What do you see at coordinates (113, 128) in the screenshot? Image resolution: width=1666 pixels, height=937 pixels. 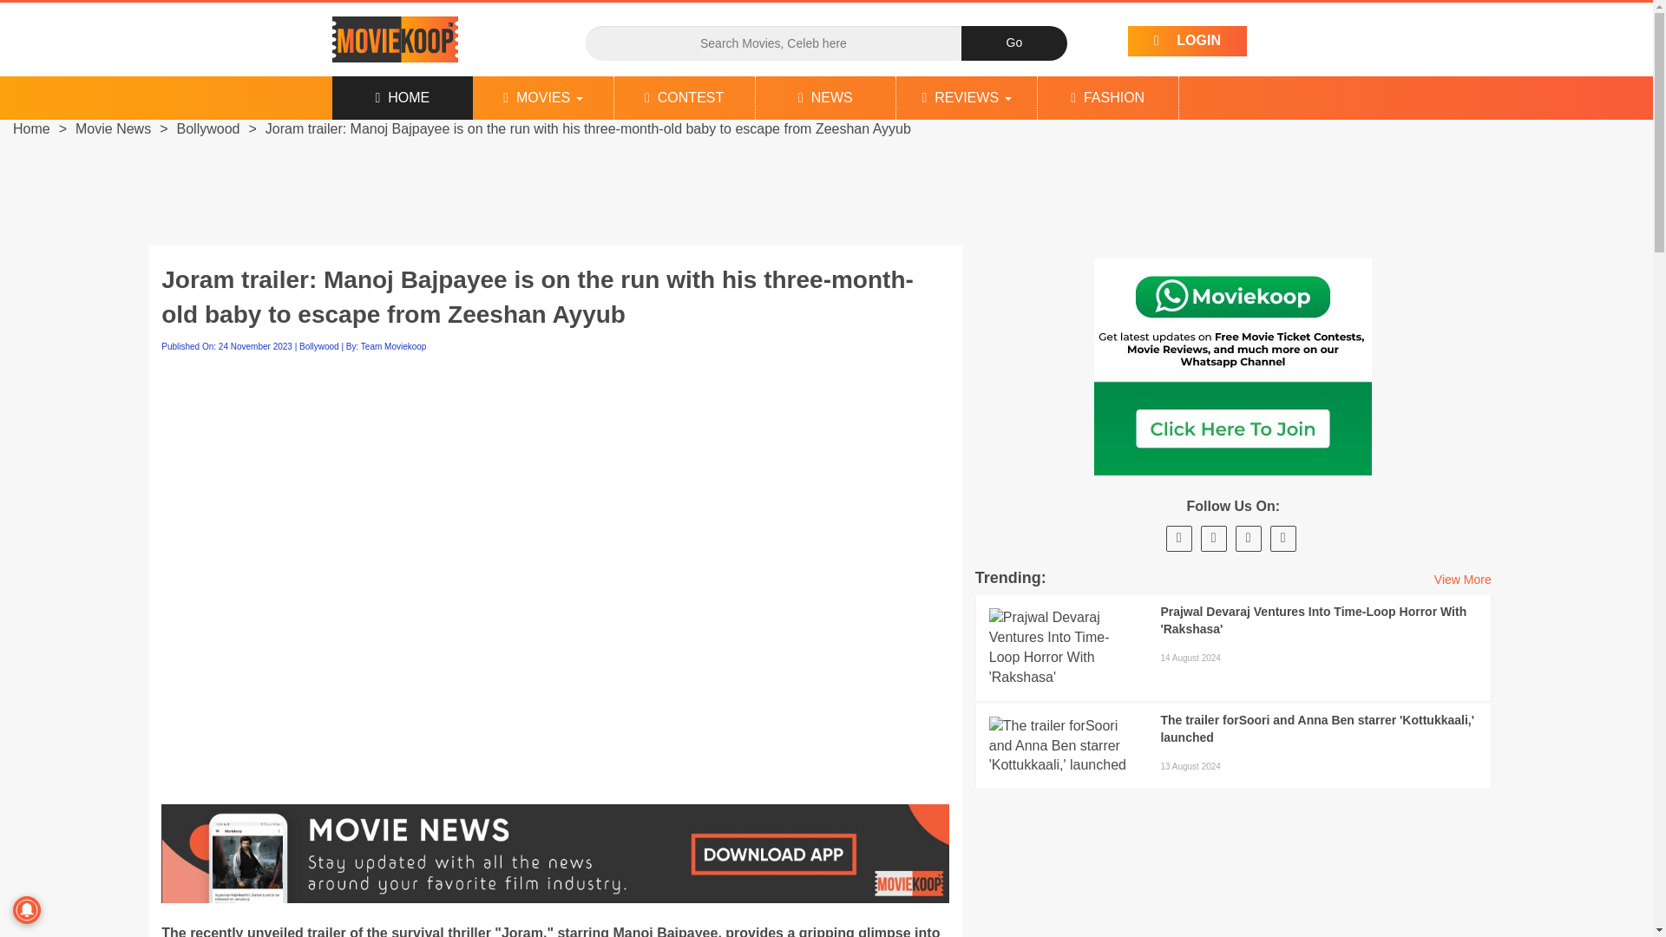 I see `Movie News` at bounding box center [113, 128].